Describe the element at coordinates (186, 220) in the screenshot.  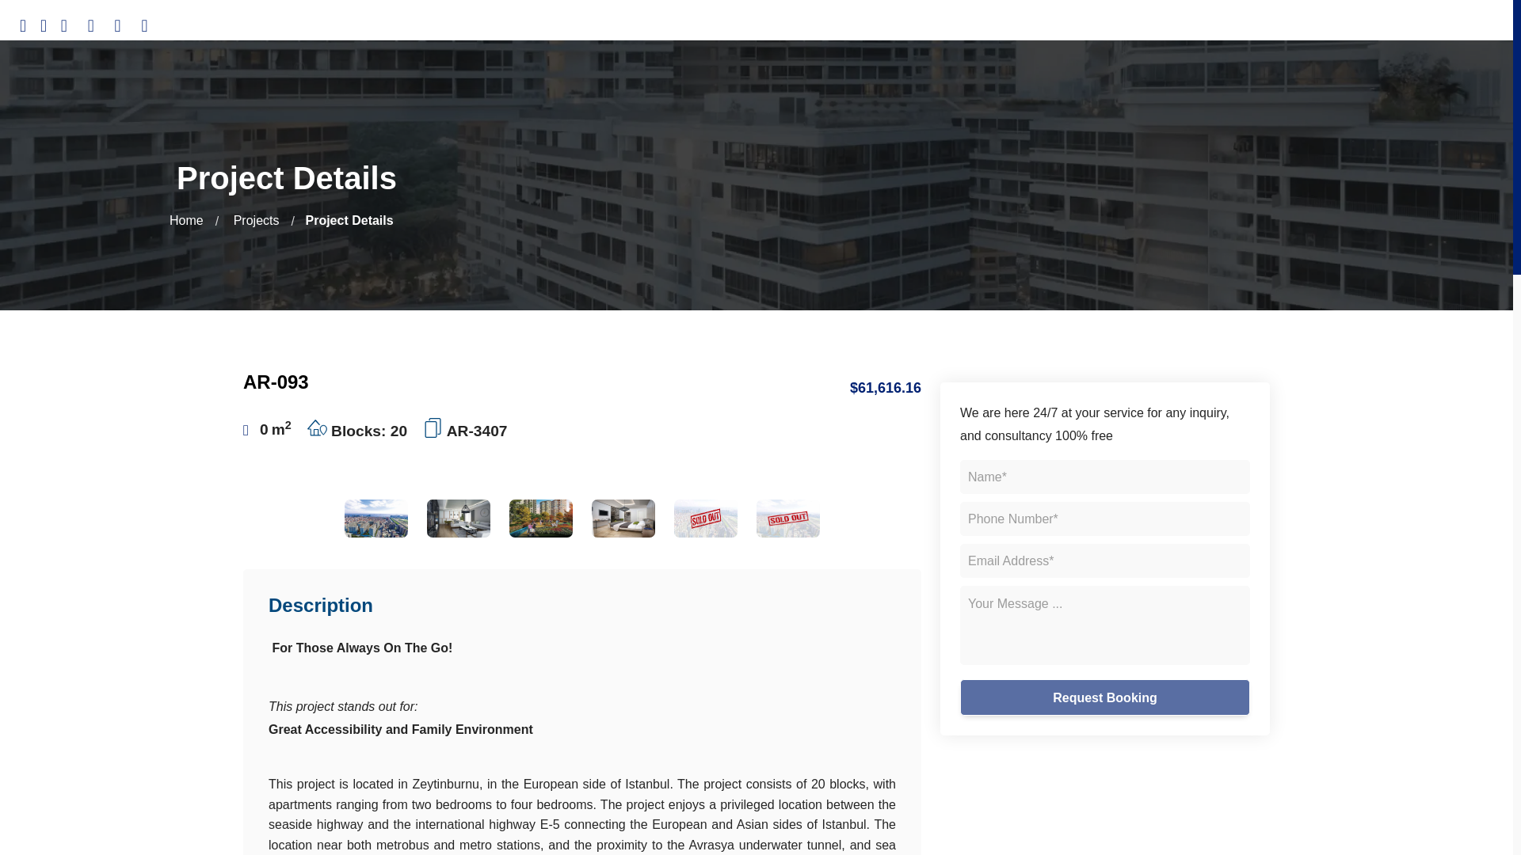
I see `Home` at that location.